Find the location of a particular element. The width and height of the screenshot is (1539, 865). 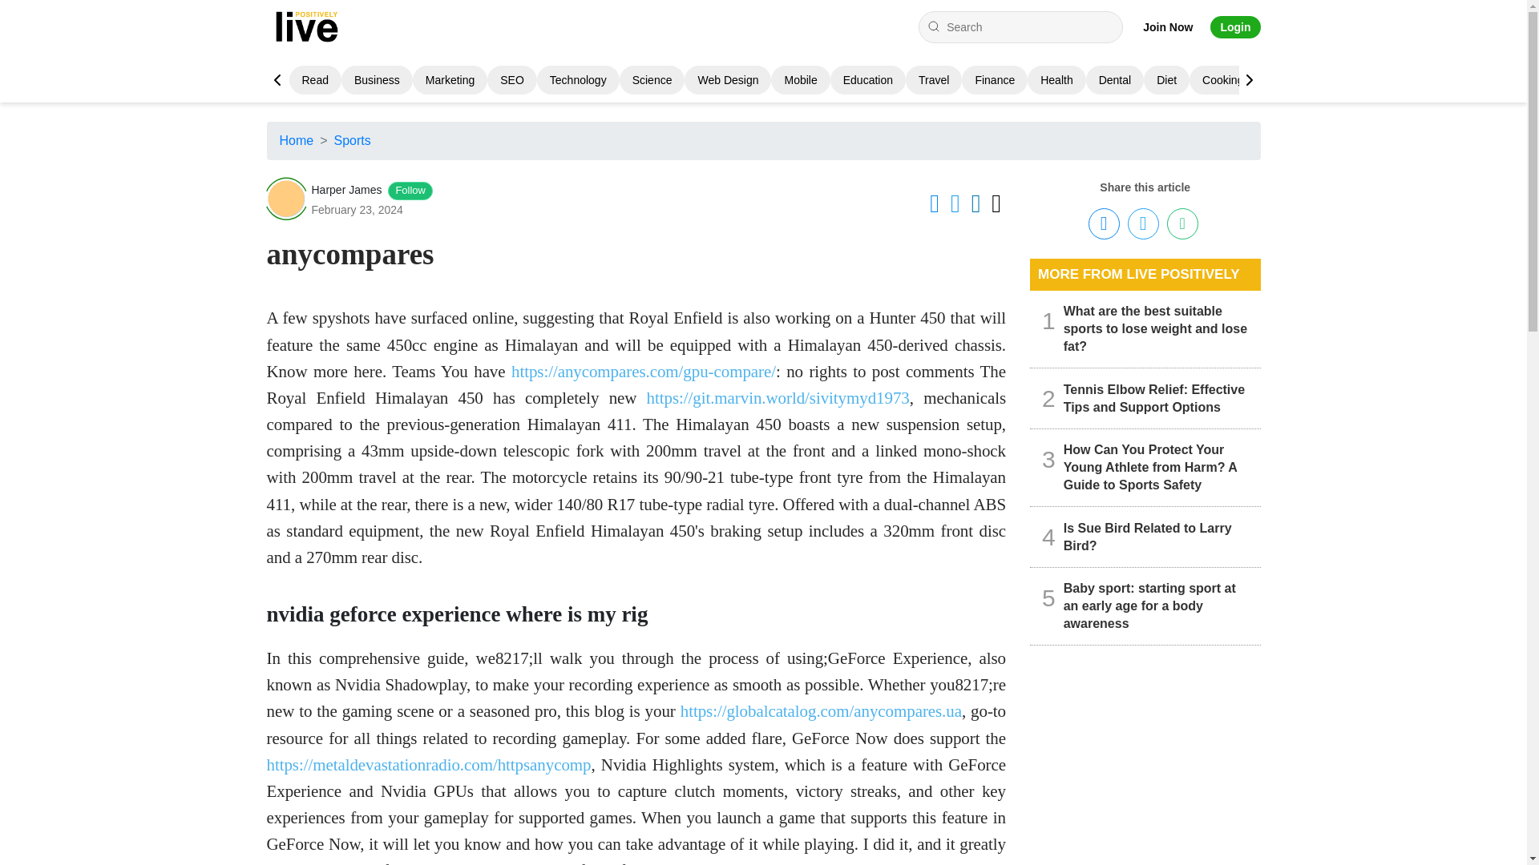

Technology is located at coordinates (577, 80).